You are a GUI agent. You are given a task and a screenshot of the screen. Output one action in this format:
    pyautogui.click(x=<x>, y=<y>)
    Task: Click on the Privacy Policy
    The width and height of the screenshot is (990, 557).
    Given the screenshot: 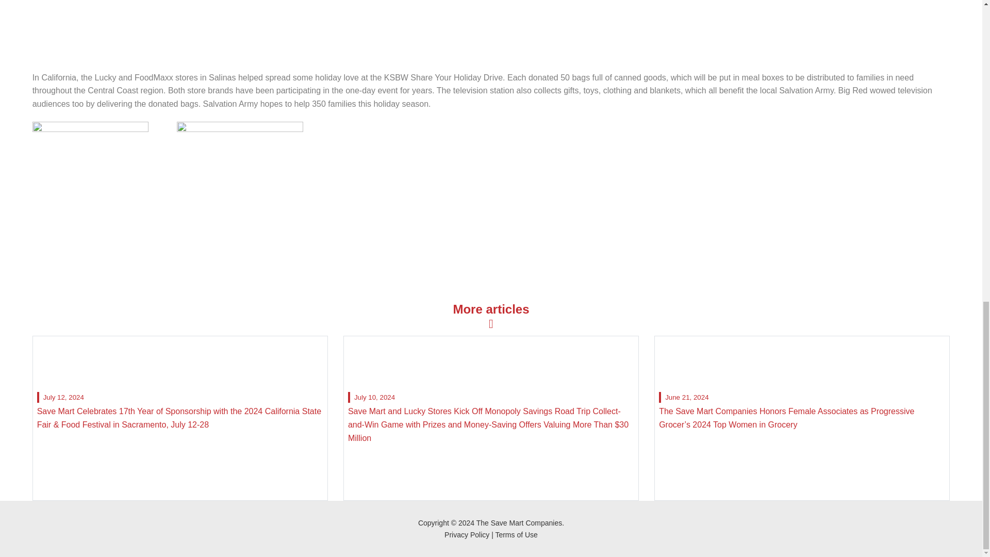 What is the action you would take?
    pyautogui.click(x=467, y=534)
    